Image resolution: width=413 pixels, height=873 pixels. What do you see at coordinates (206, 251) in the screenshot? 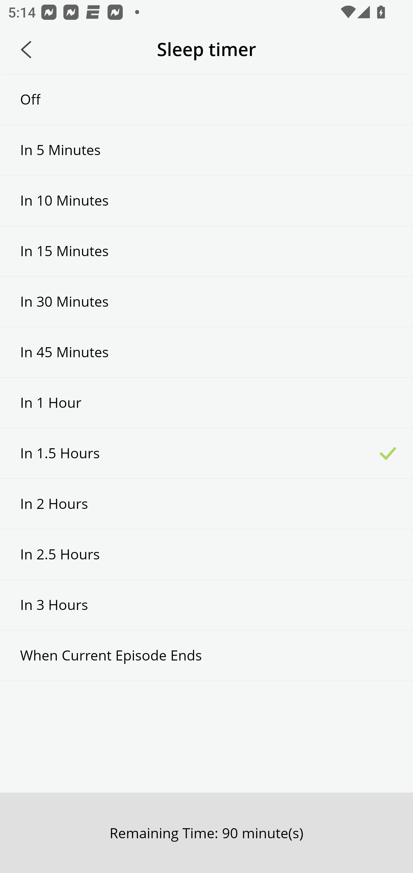
I see `In 15 Minutes` at bounding box center [206, 251].